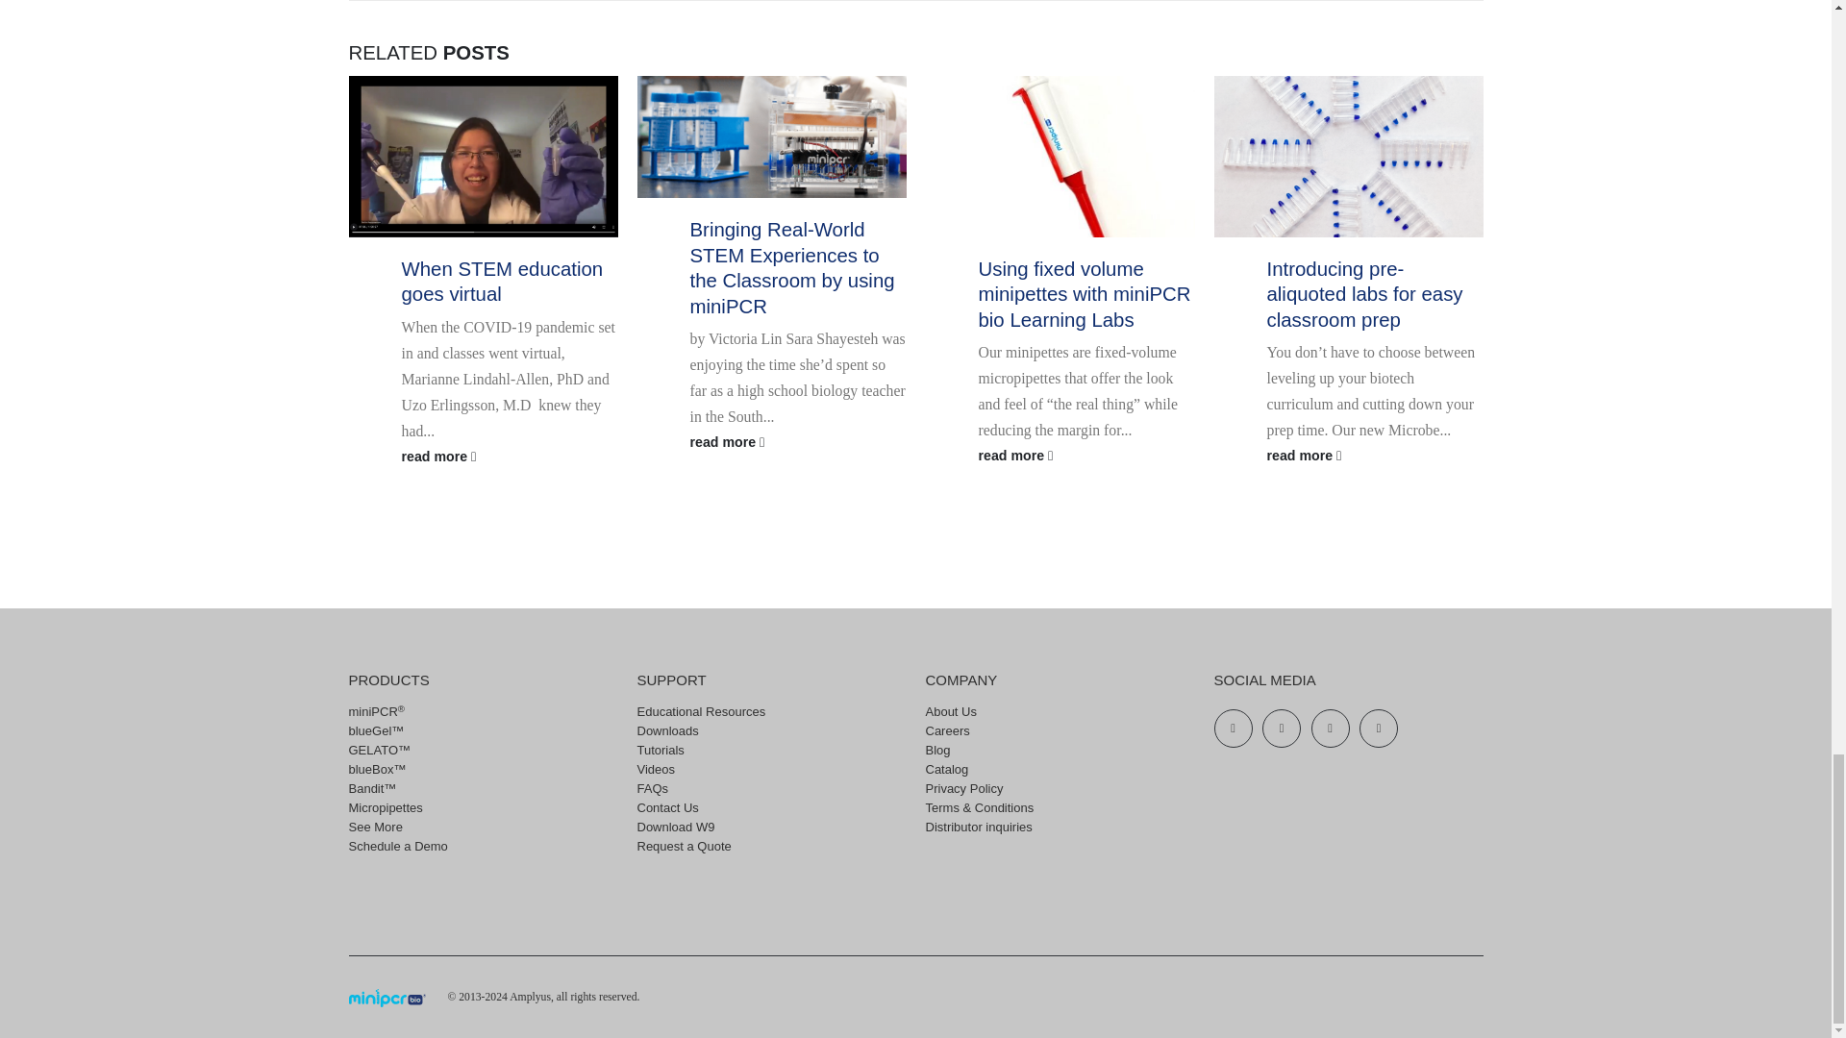 The width and height of the screenshot is (1846, 1038). Describe the element at coordinates (1282, 728) in the screenshot. I see `Twitter` at that location.